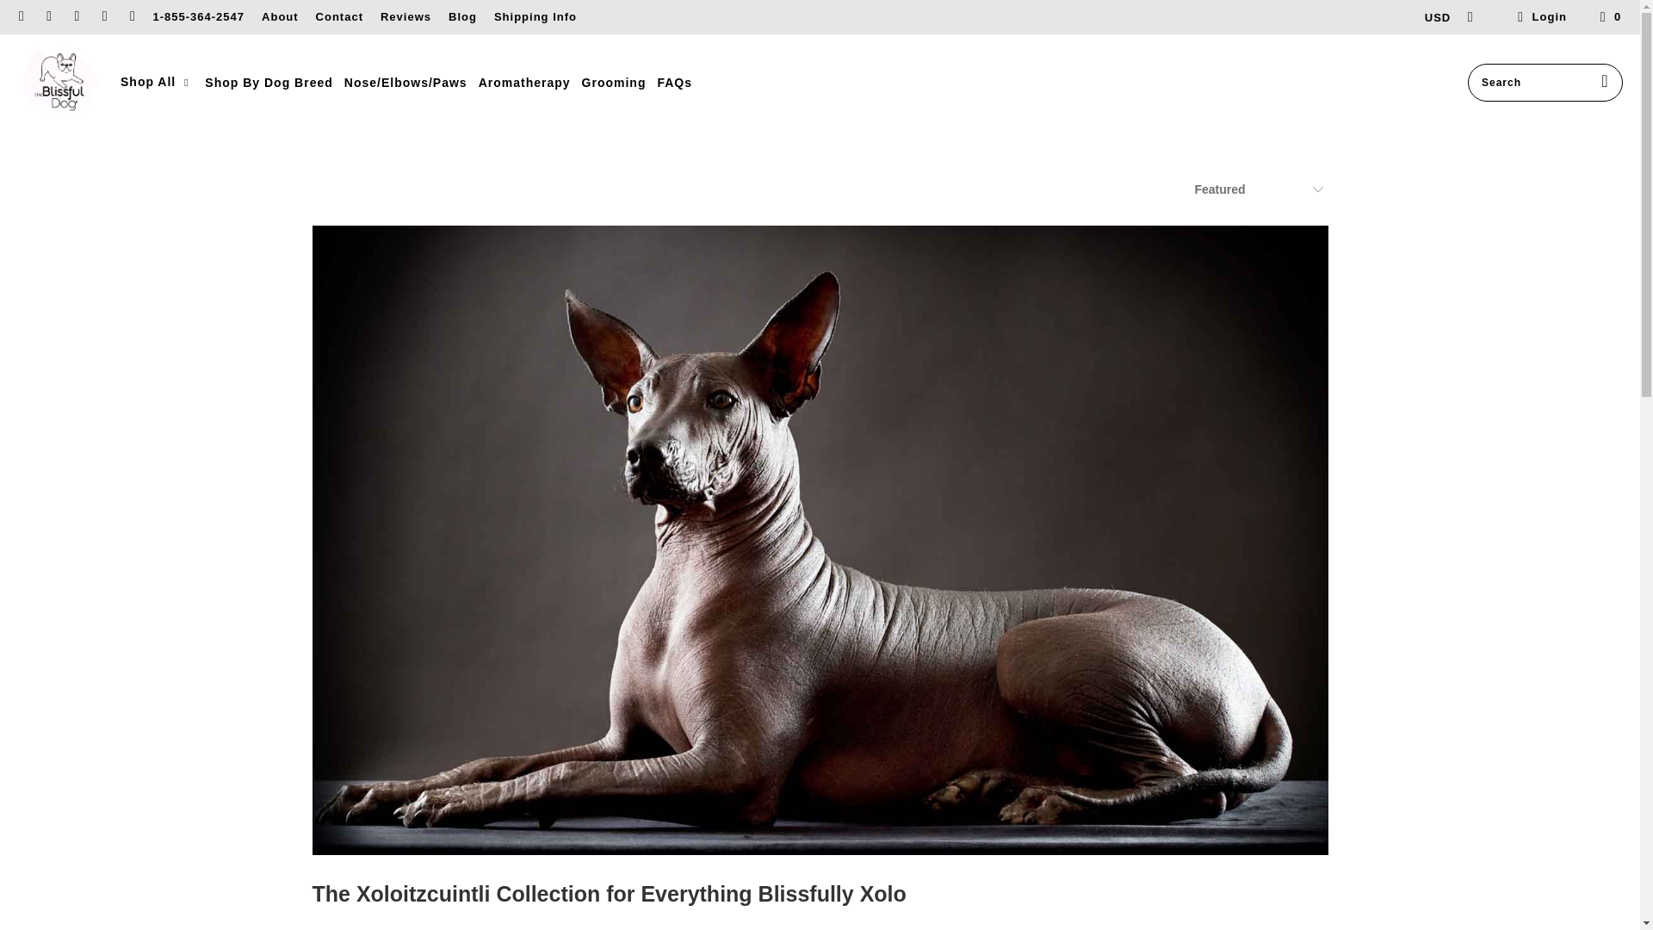 This screenshot has height=930, width=1653. Describe the element at coordinates (1539, 17) in the screenshot. I see `My Account ` at that location.